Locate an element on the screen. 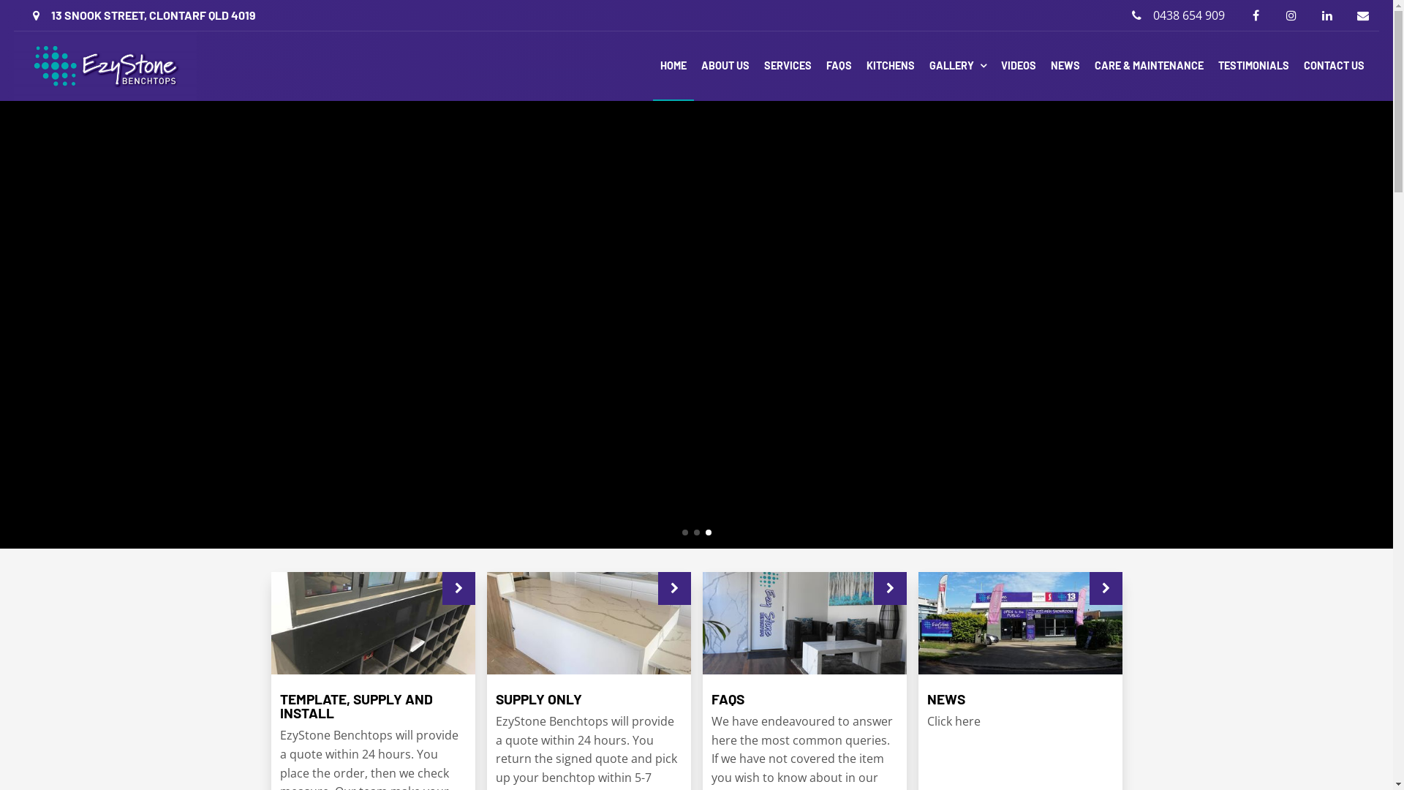  KITCHENS is located at coordinates (891, 66).